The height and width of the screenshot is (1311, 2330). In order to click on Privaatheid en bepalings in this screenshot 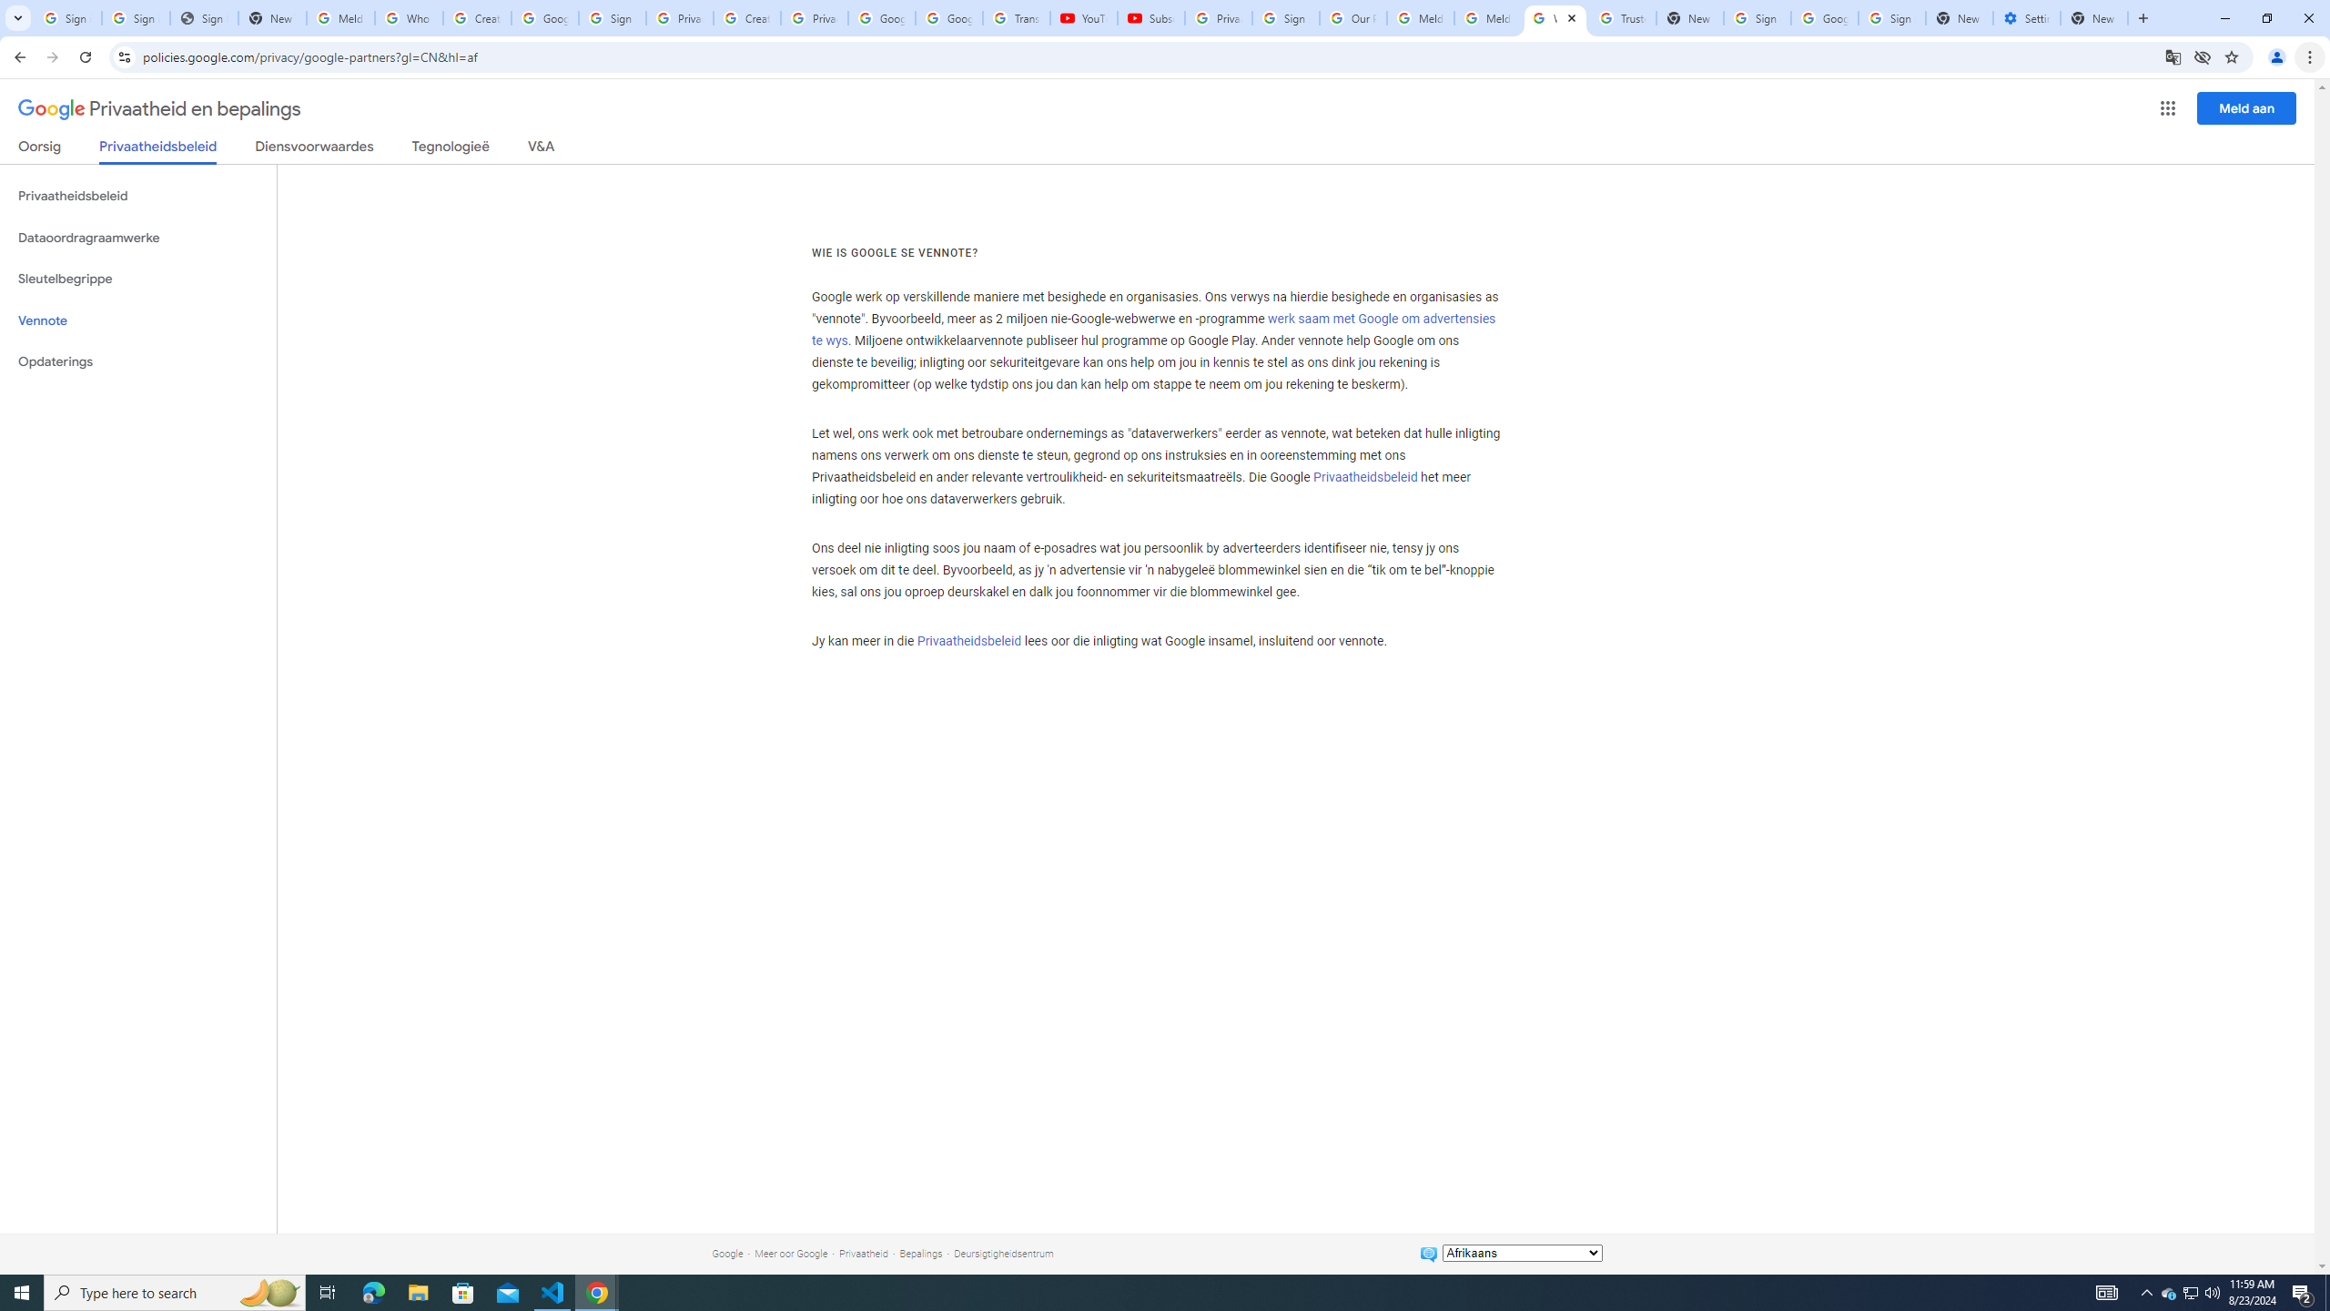, I will do `click(159, 109)`.